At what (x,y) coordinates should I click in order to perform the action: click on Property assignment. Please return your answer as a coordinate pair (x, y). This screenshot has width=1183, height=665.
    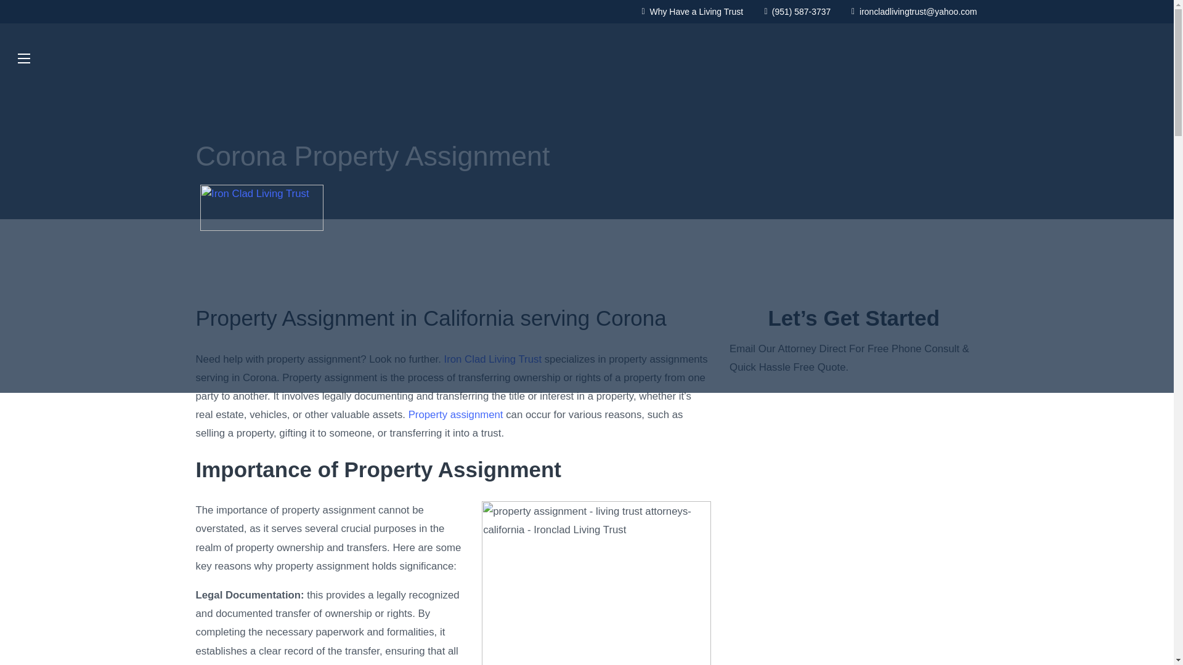
    Looking at the image, I should click on (456, 414).